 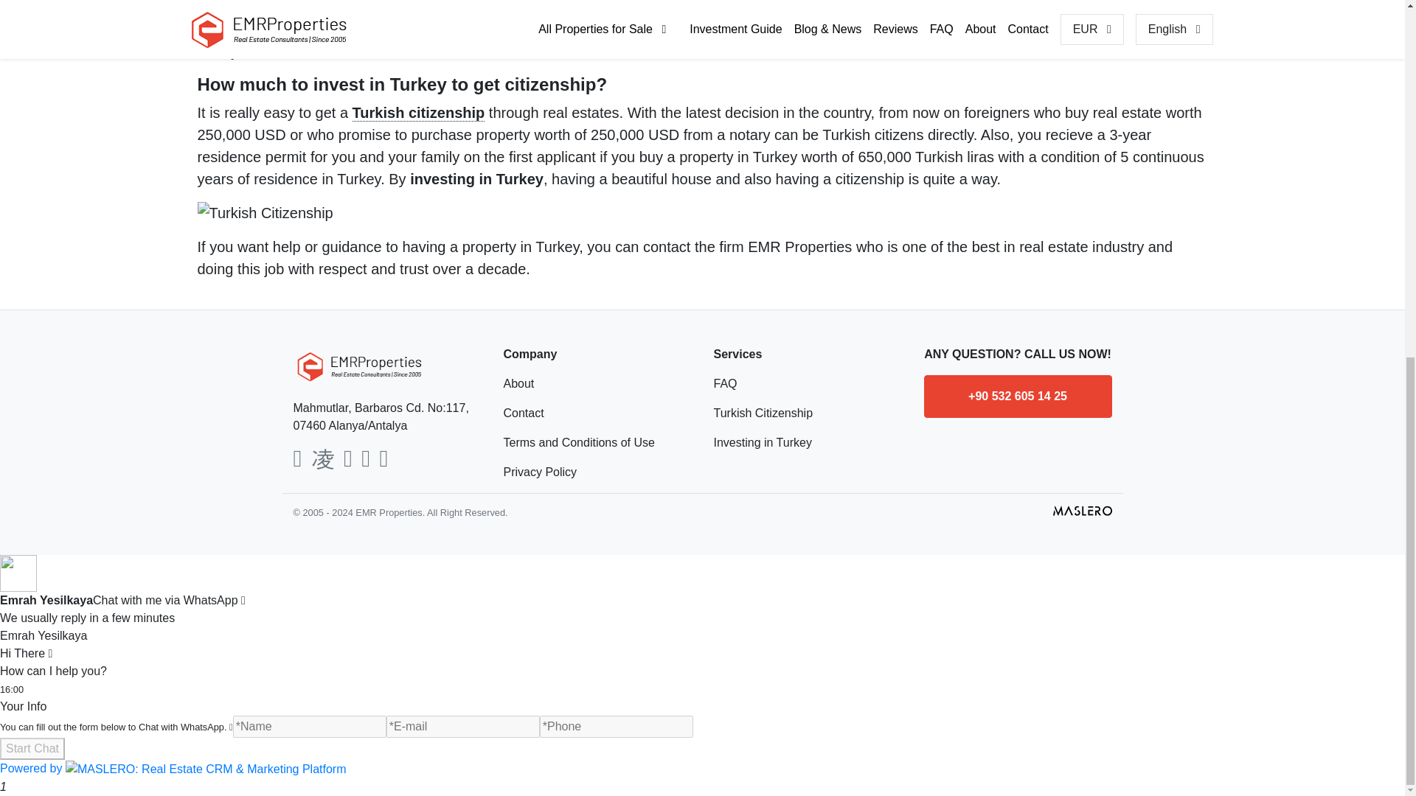 What do you see at coordinates (596, 413) in the screenshot?
I see `Contact` at bounding box center [596, 413].